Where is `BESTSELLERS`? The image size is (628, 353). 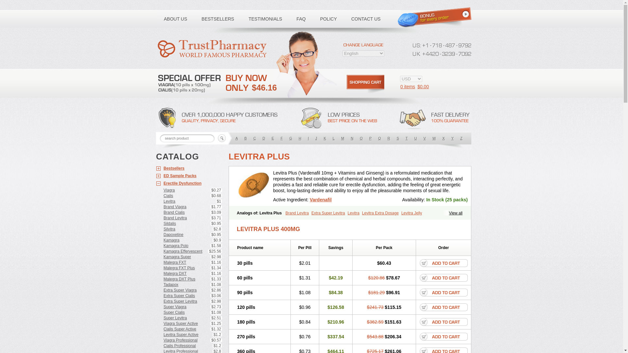
BESTSELLERS is located at coordinates (218, 19).